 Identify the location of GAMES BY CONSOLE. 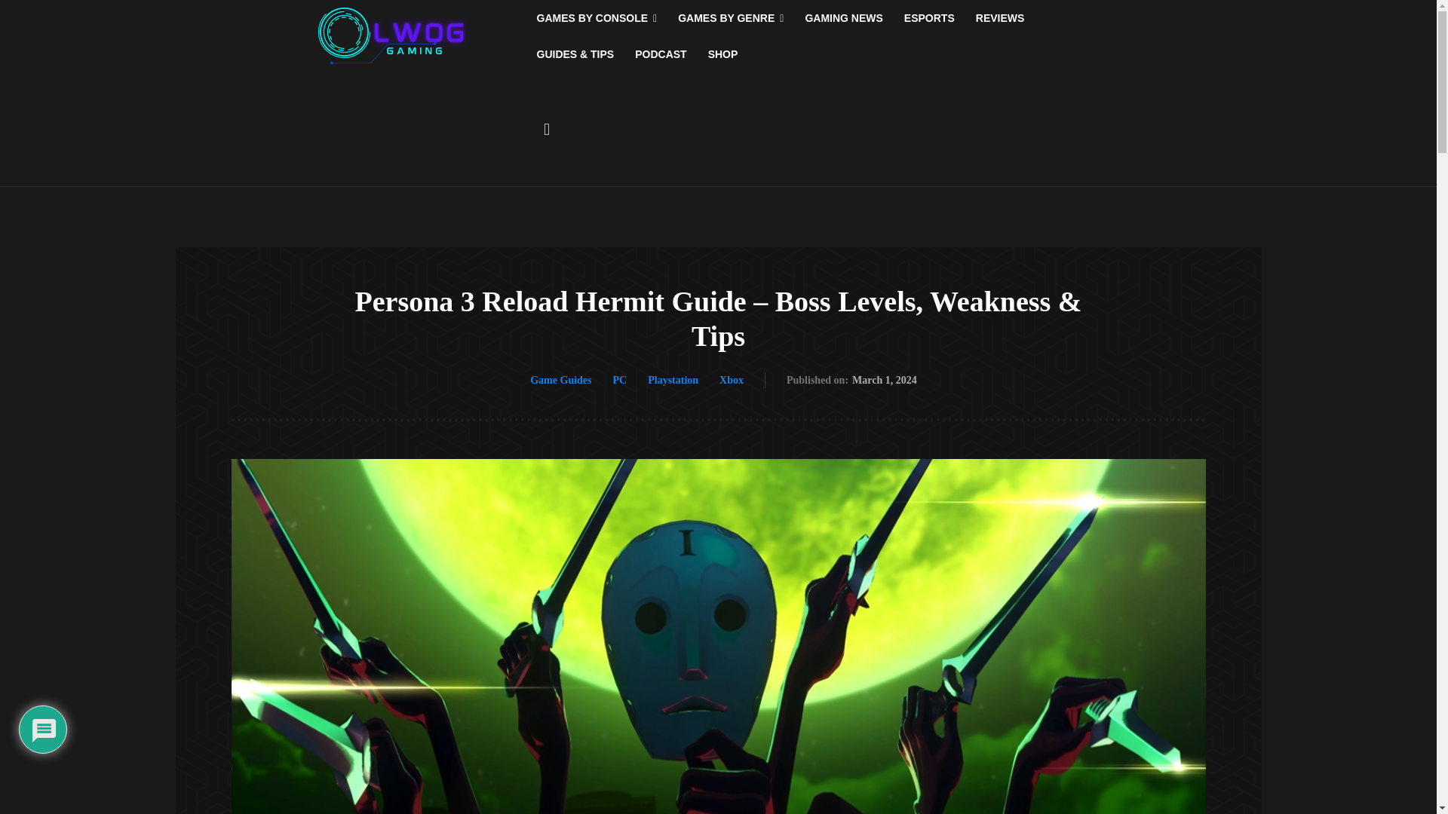
(597, 18).